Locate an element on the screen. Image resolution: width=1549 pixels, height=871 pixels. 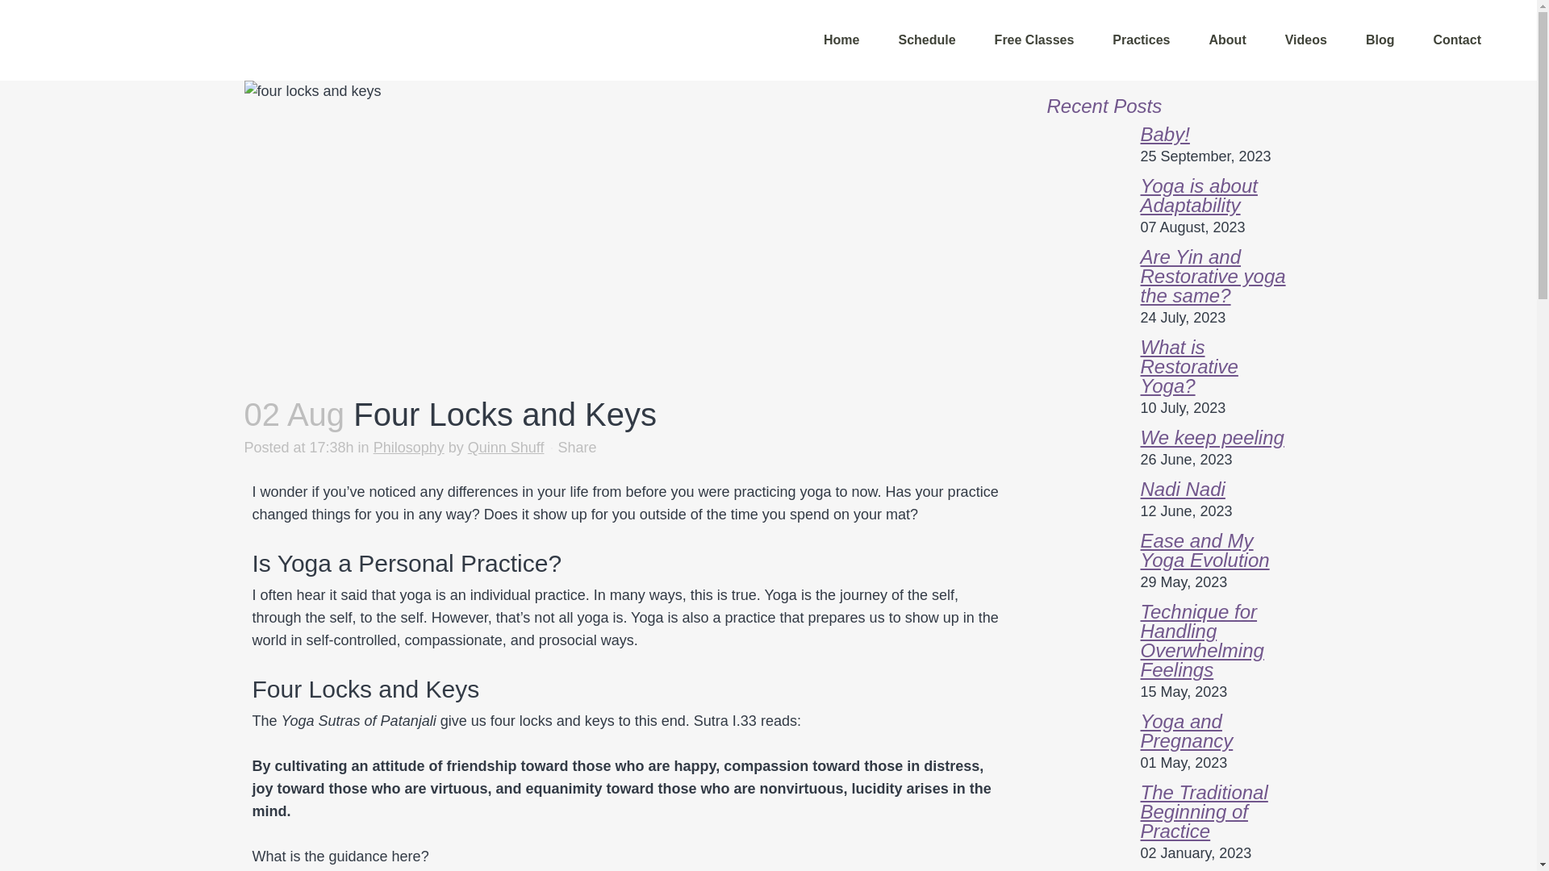
Baby! is located at coordinates (1165, 134).